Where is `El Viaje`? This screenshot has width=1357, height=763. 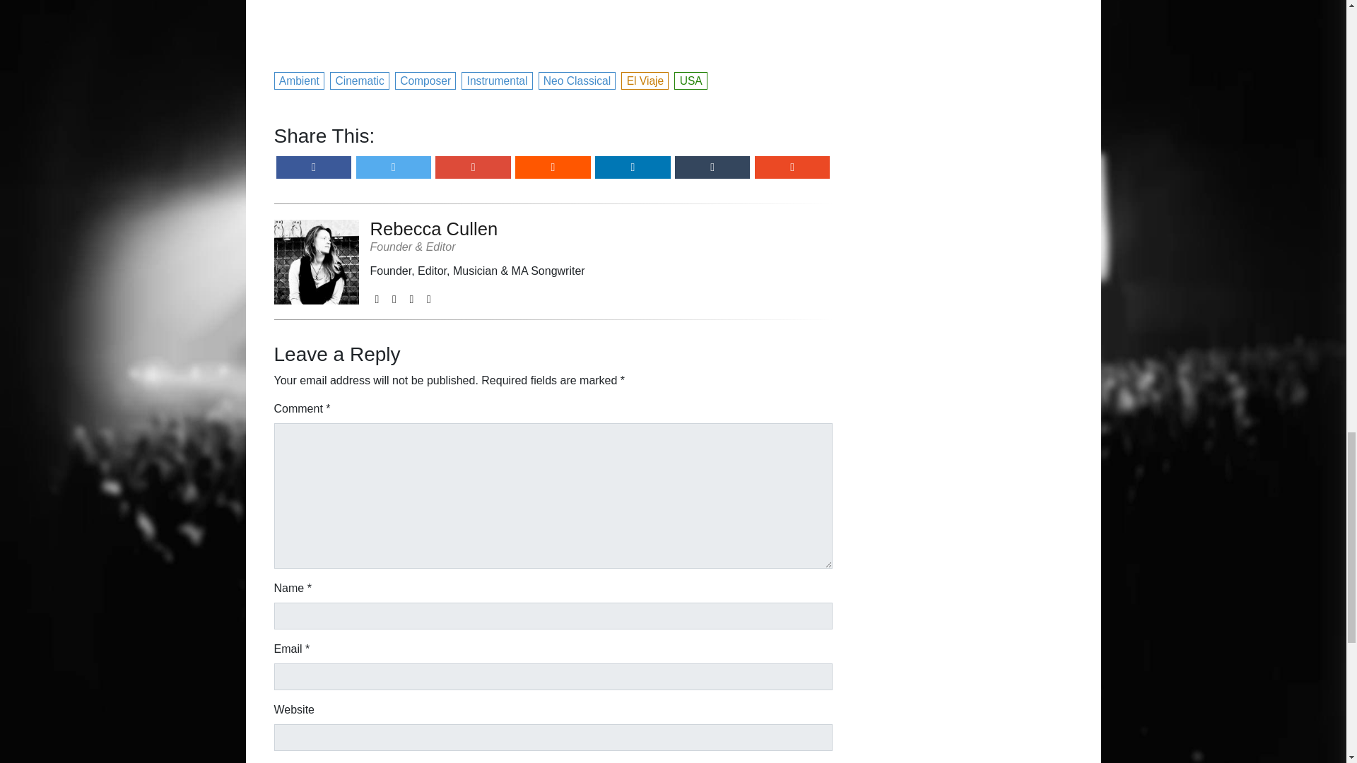 El Viaje is located at coordinates (646, 79).